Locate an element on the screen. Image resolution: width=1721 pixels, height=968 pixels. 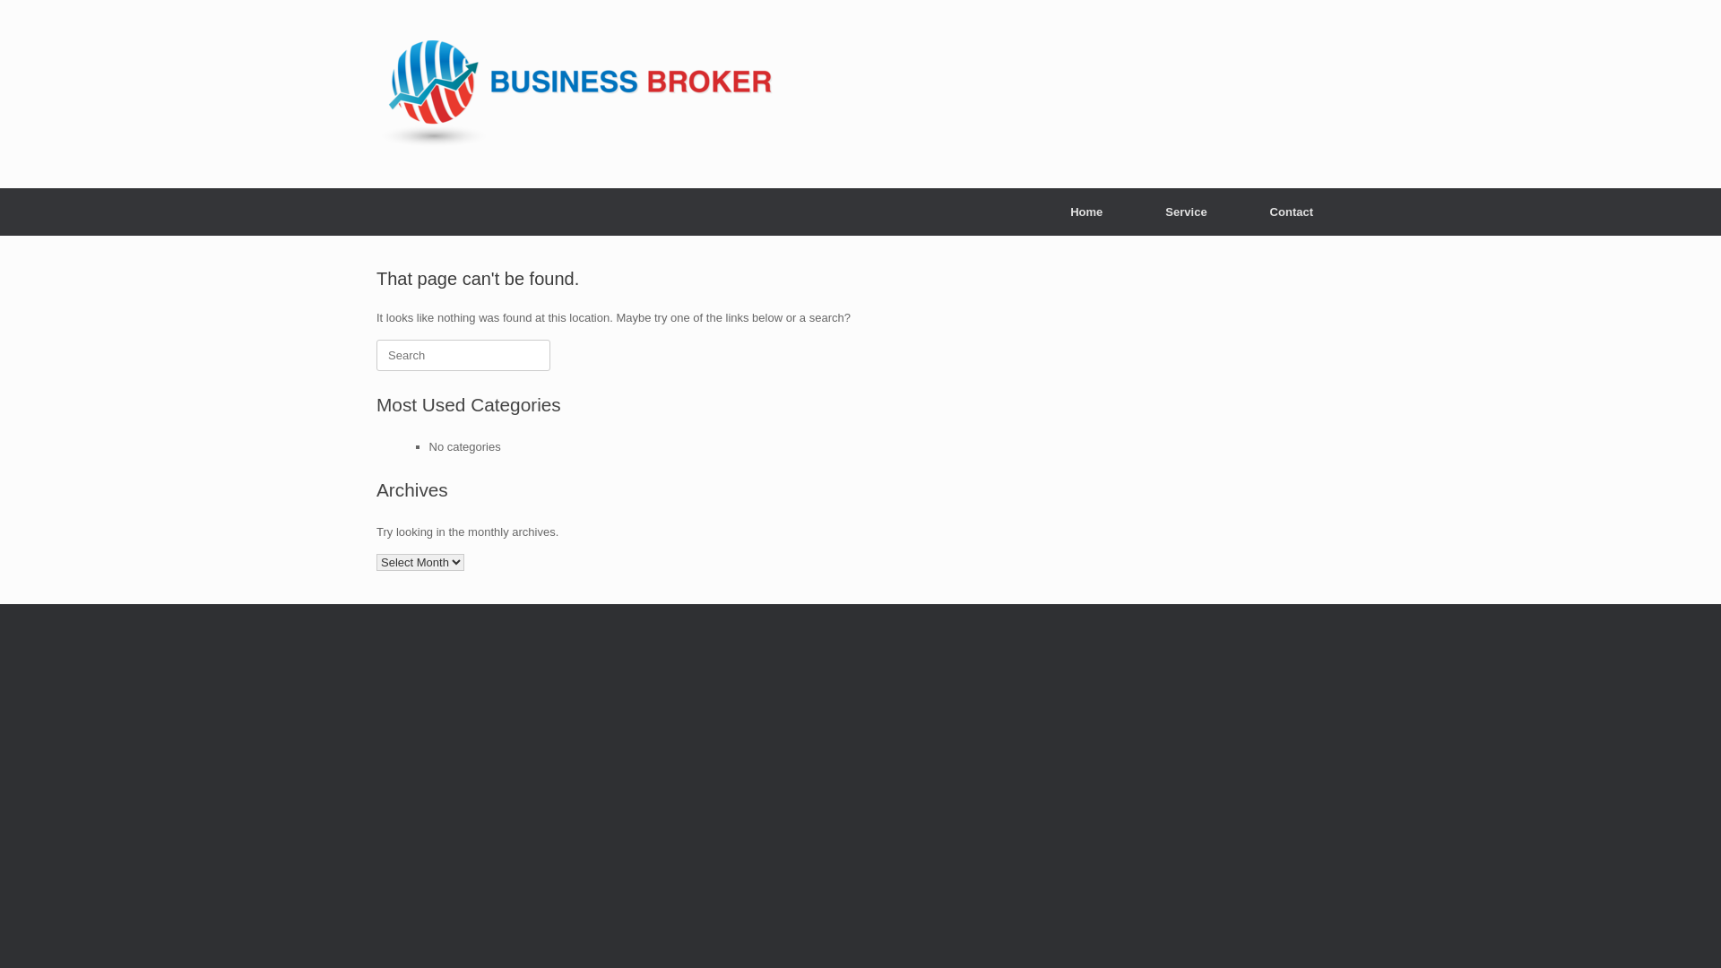
Contact is located at coordinates (1292, 212).